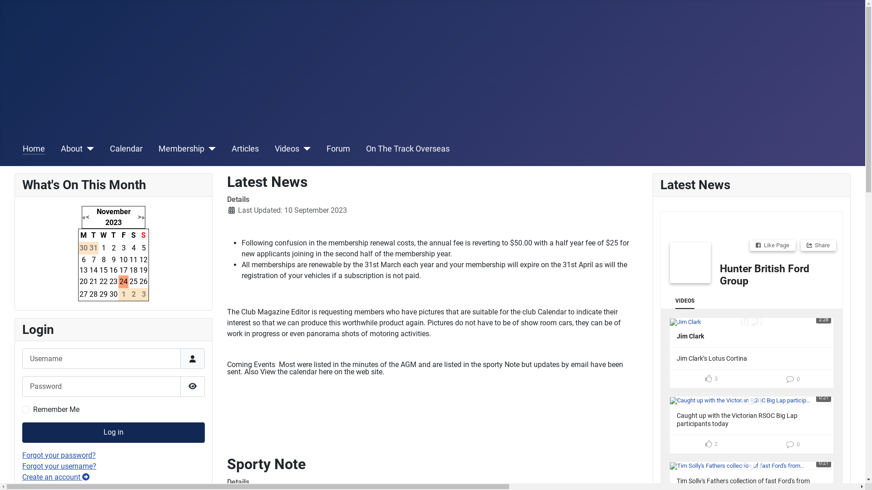 This screenshot has height=490, width=872. Describe the element at coordinates (773, 245) in the screenshot. I see `Like Page` at that location.